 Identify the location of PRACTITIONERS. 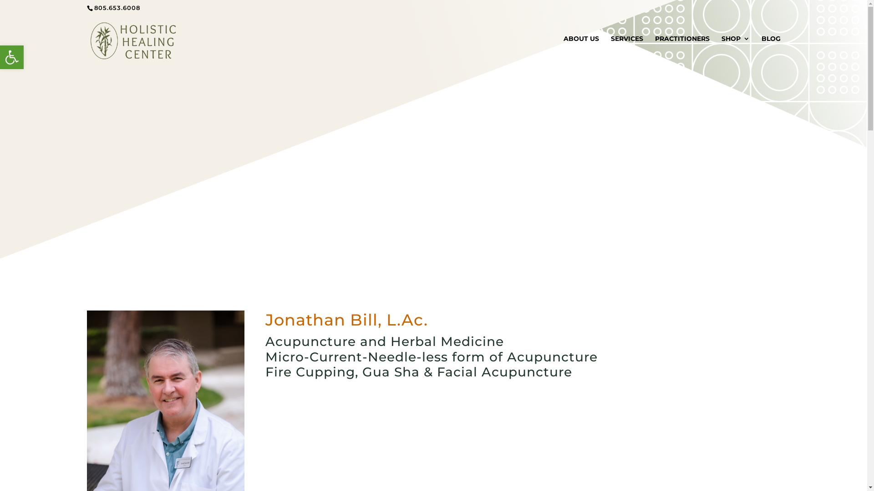
(682, 50).